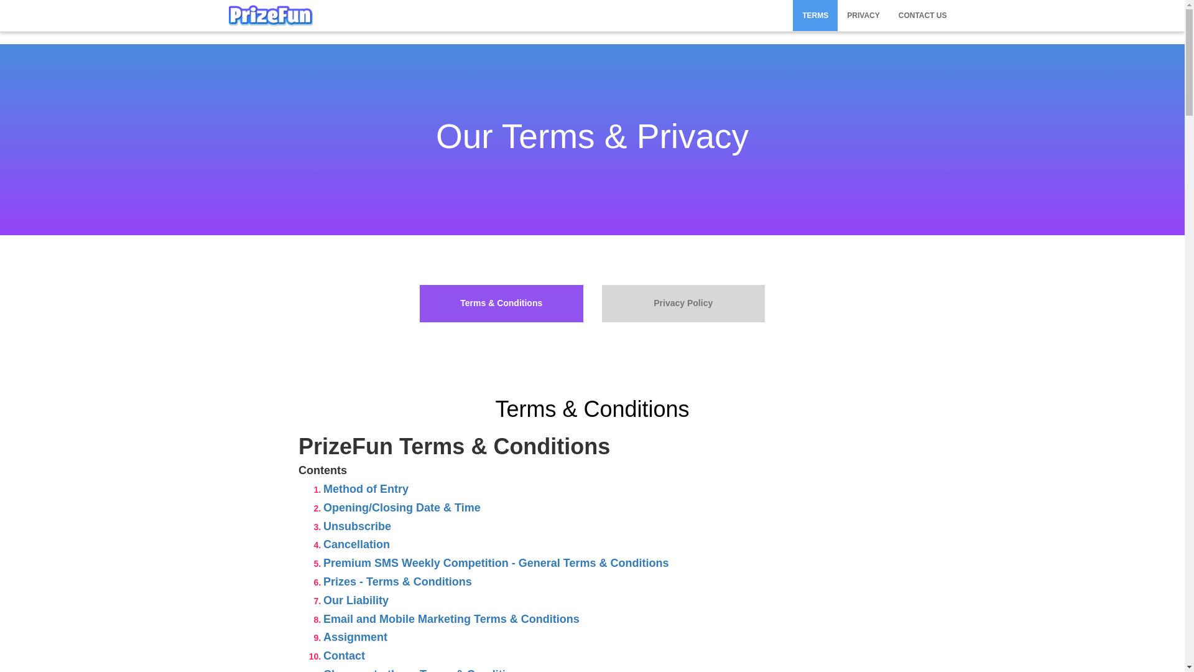 This screenshot has width=1194, height=672. Describe the element at coordinates (366, 489) in the screenshot. I see `Method of Entry` at that location.